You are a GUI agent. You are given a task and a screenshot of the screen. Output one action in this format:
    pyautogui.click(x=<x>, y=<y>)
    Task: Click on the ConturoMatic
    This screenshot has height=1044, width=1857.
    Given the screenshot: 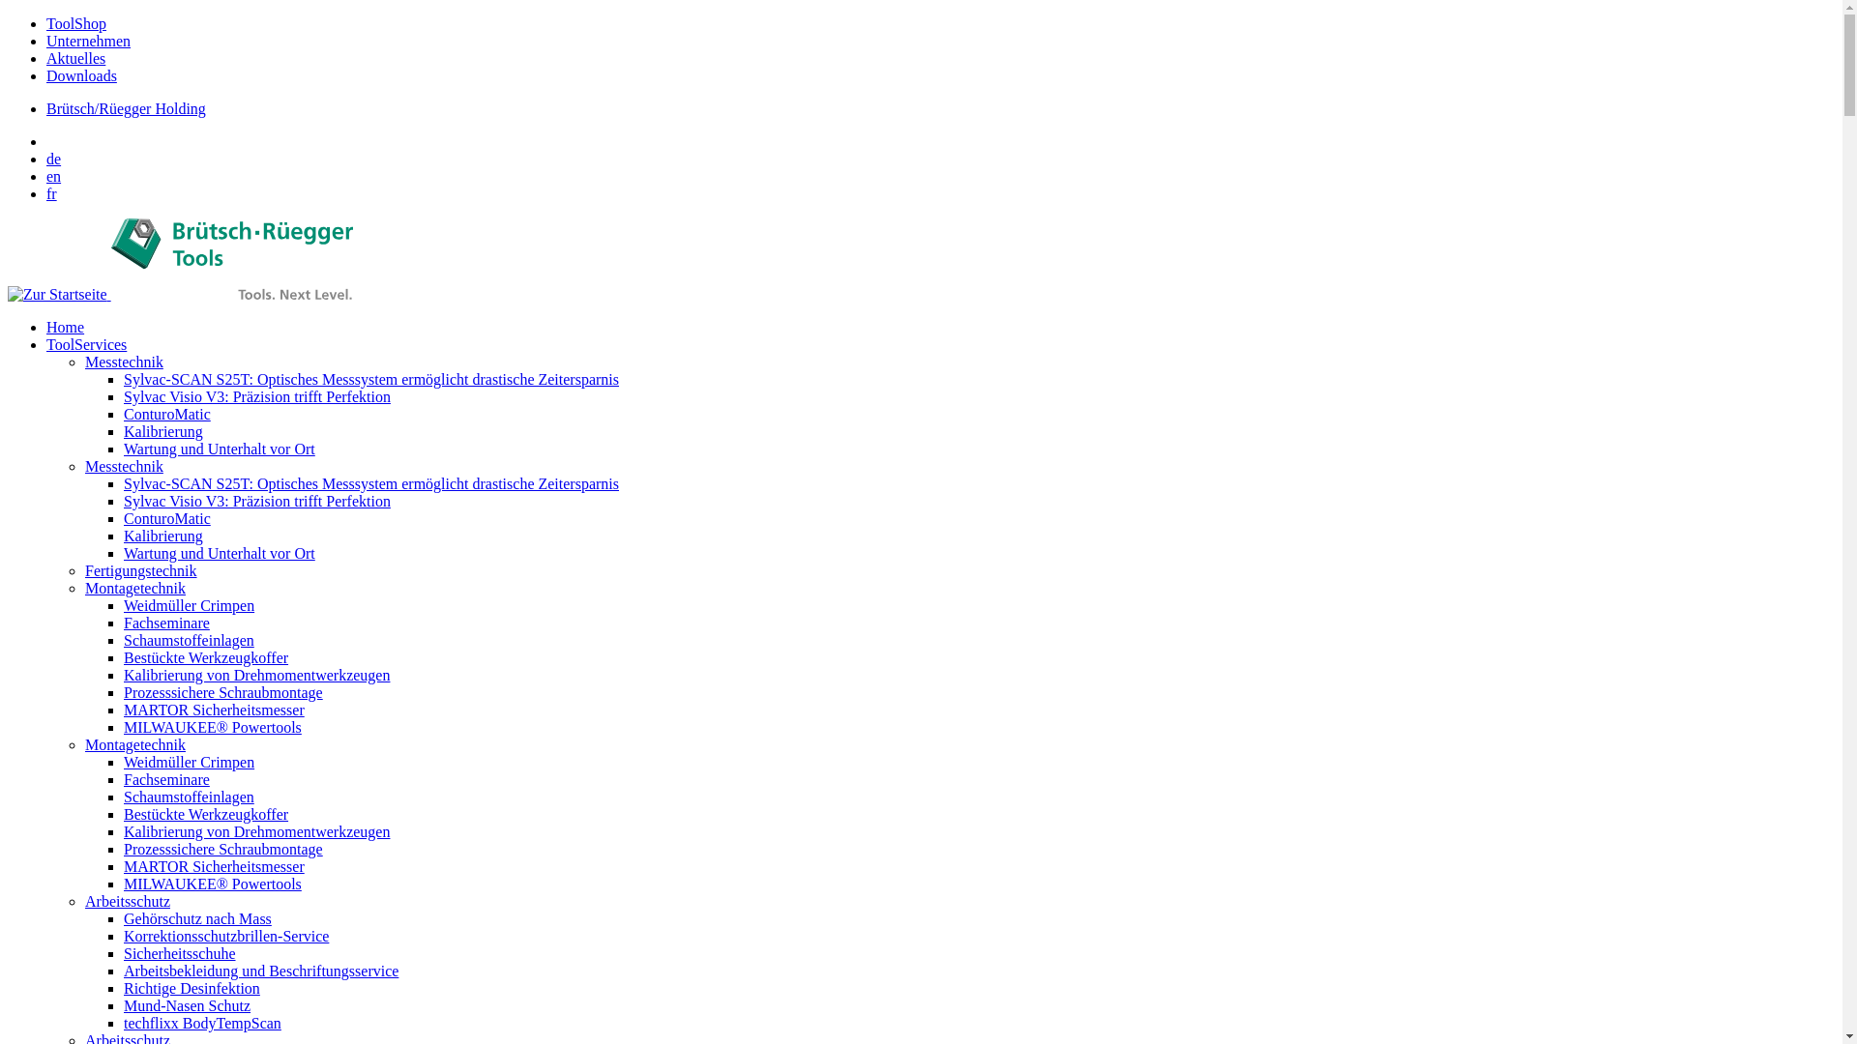 What is the action you would take?
    pyautogui.click(x=167, y=518)
    